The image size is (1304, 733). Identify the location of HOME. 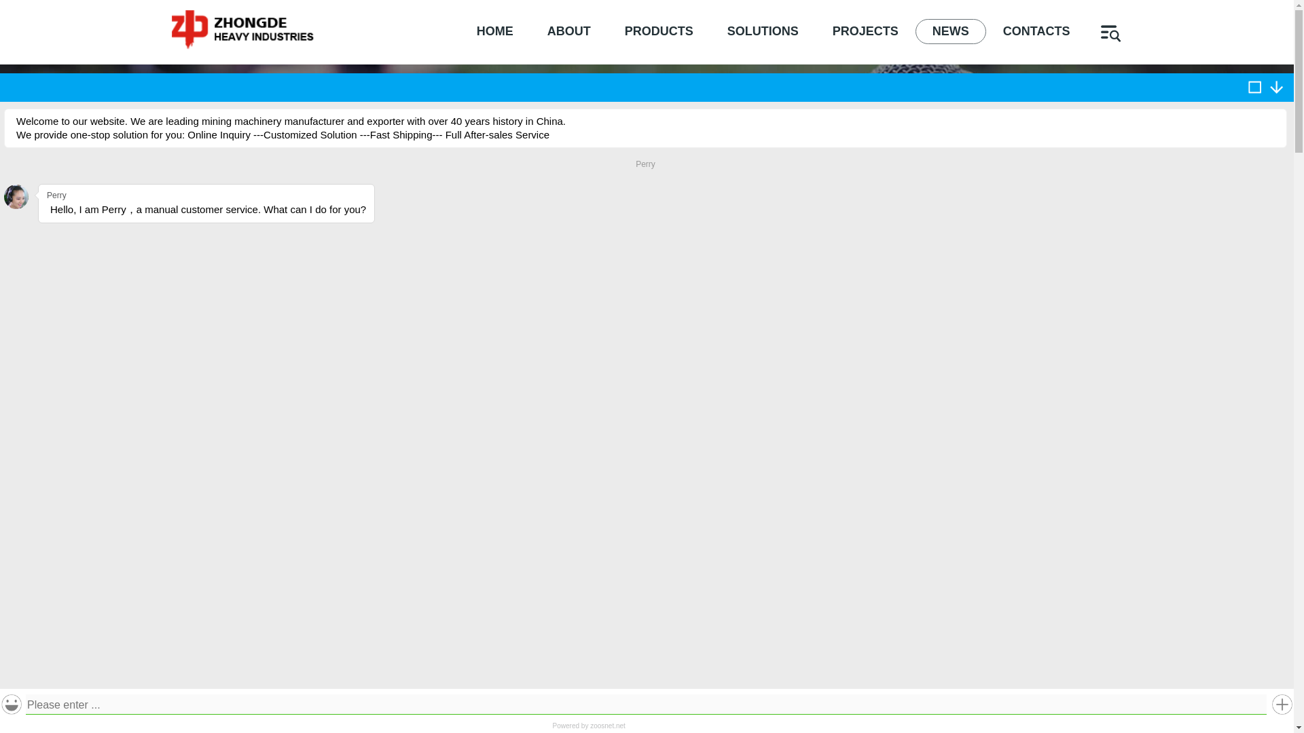
(579, 147).